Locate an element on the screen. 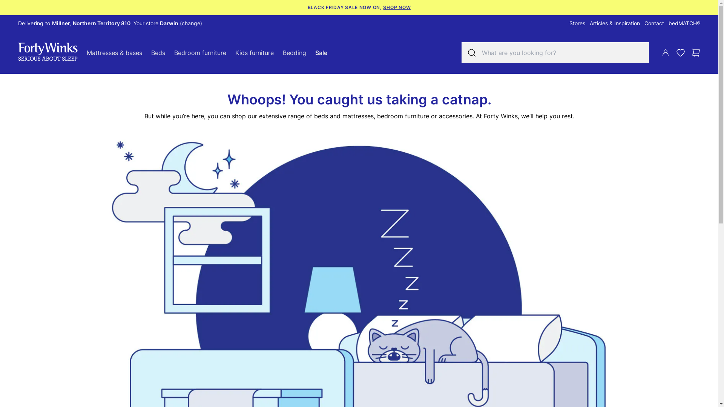 The width and height of the screenshot is (724, 407). bedroom furniture is located at coordinates (403, 116).